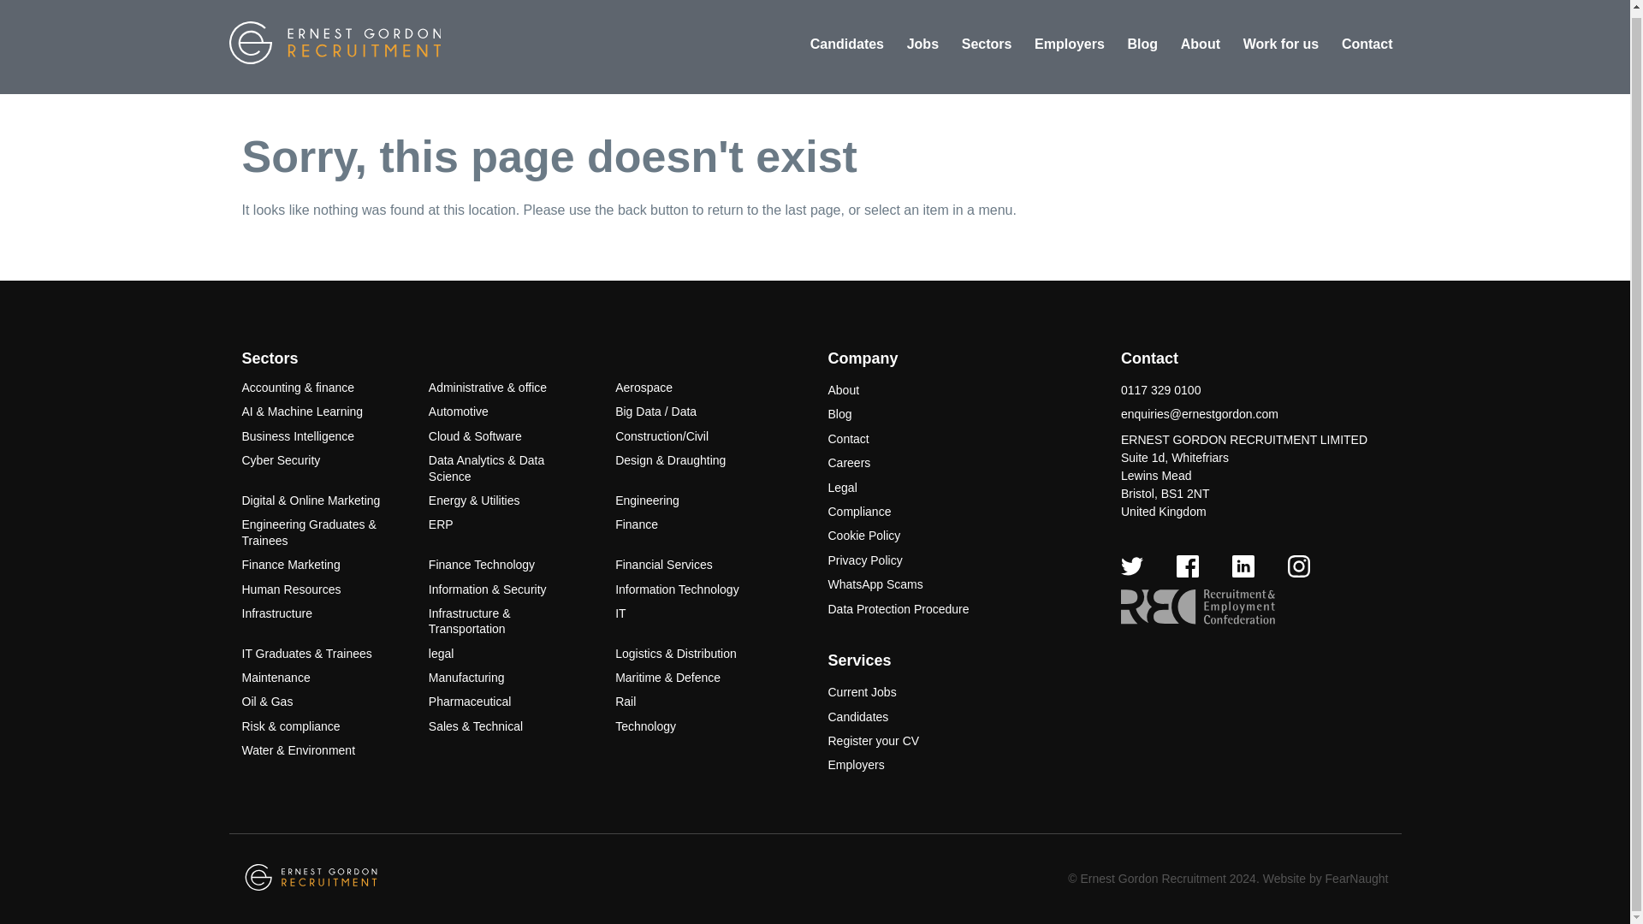  Describe the element at coordinates (291, 565) in the screenshot. I see `Finance Marketing` at that location.